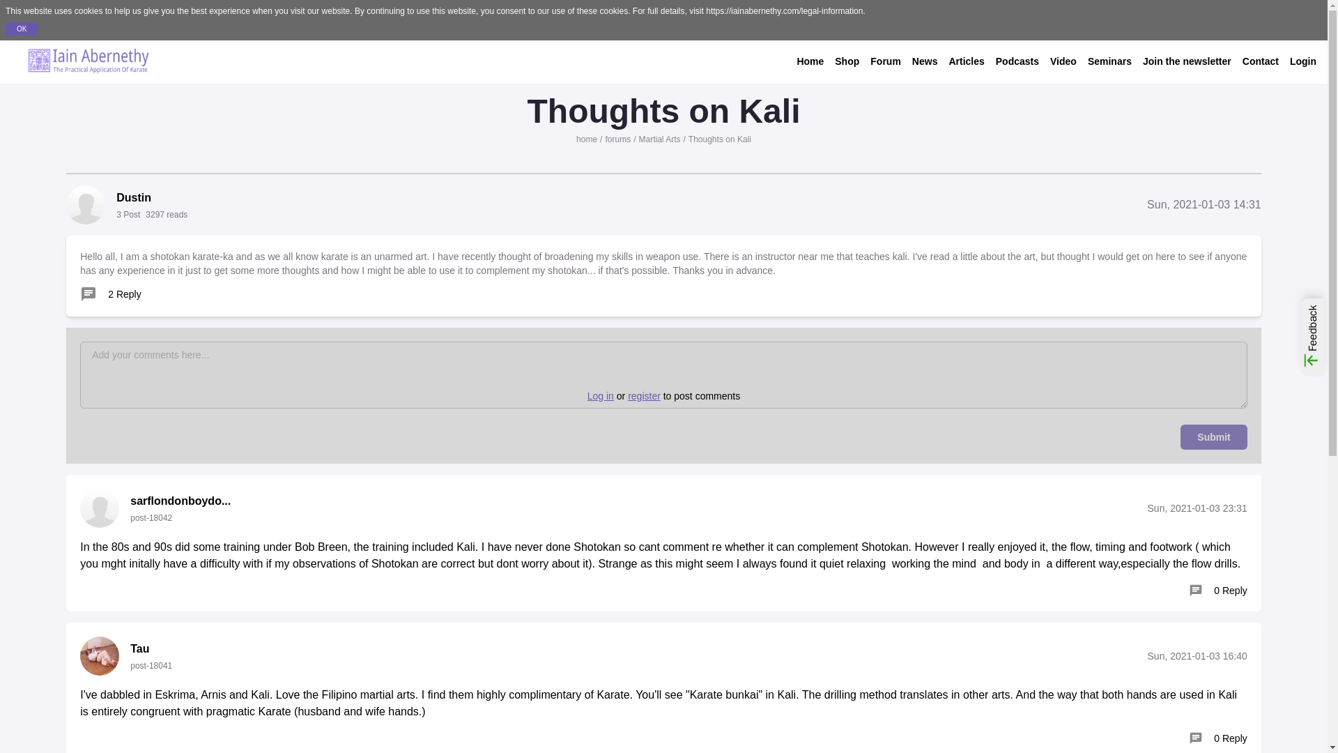  Describe the element at coordinates (1186, 61) in the screenshot. I see `Join the newsletter` at that location.